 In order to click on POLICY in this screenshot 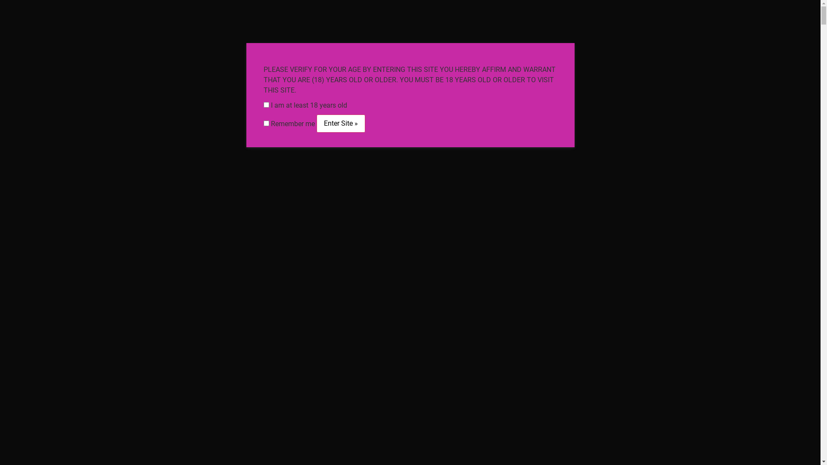, I will do `click(642, 112)`.